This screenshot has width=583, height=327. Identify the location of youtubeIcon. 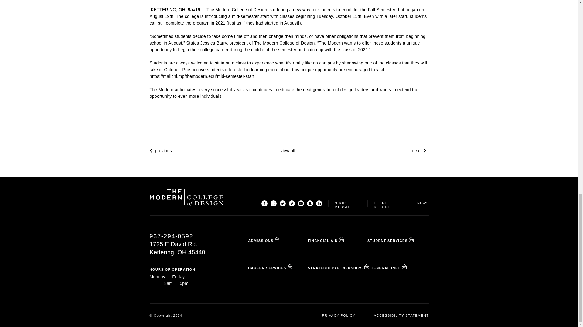
(301, 203).